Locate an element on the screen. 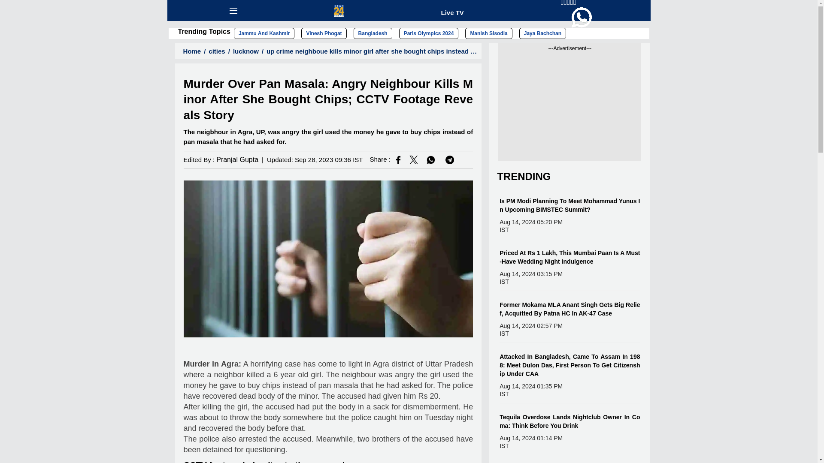 Image resolution: width=824 pixels, height=463 pixels. Pranjal Gupta is located at coordinates (237, 159).